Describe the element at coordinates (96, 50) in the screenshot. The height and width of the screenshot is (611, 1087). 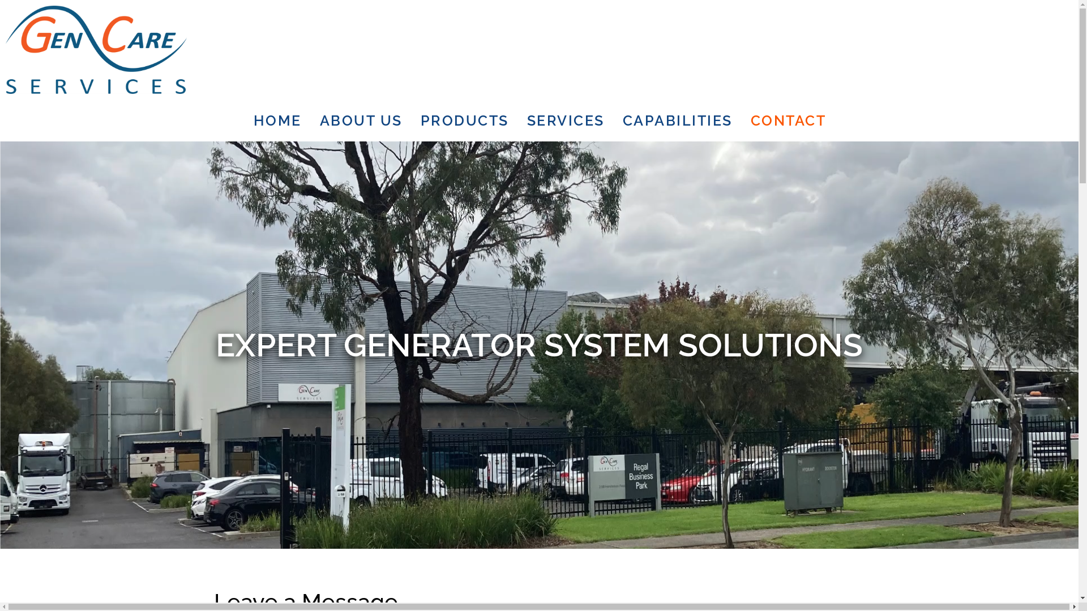
I see `cropped-cropped-GenCare-logo.png` at that location.